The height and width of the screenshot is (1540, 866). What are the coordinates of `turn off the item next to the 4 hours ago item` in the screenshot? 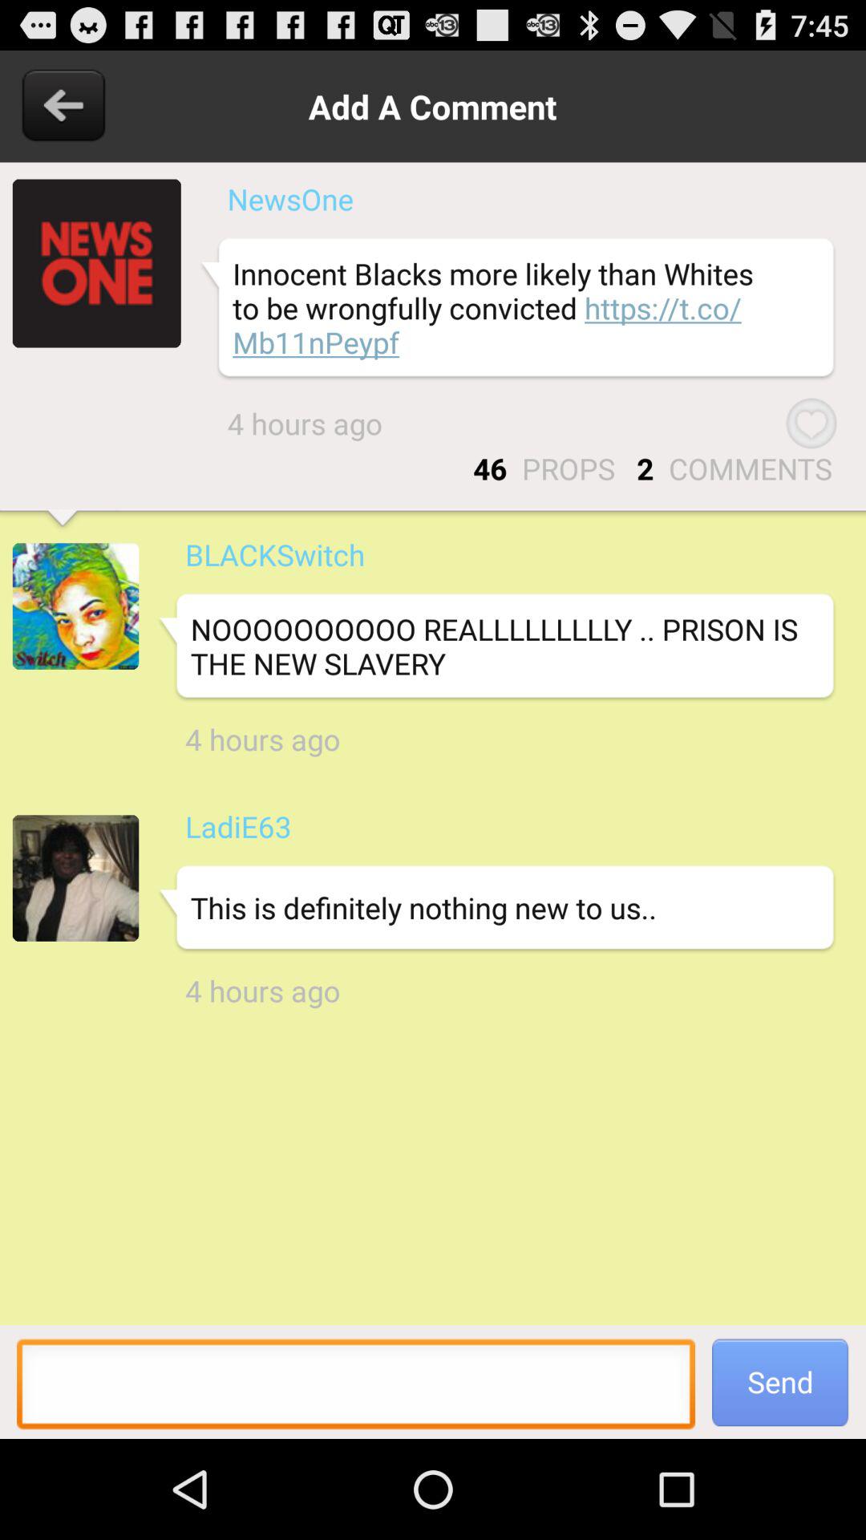 It's located at (811, 423).